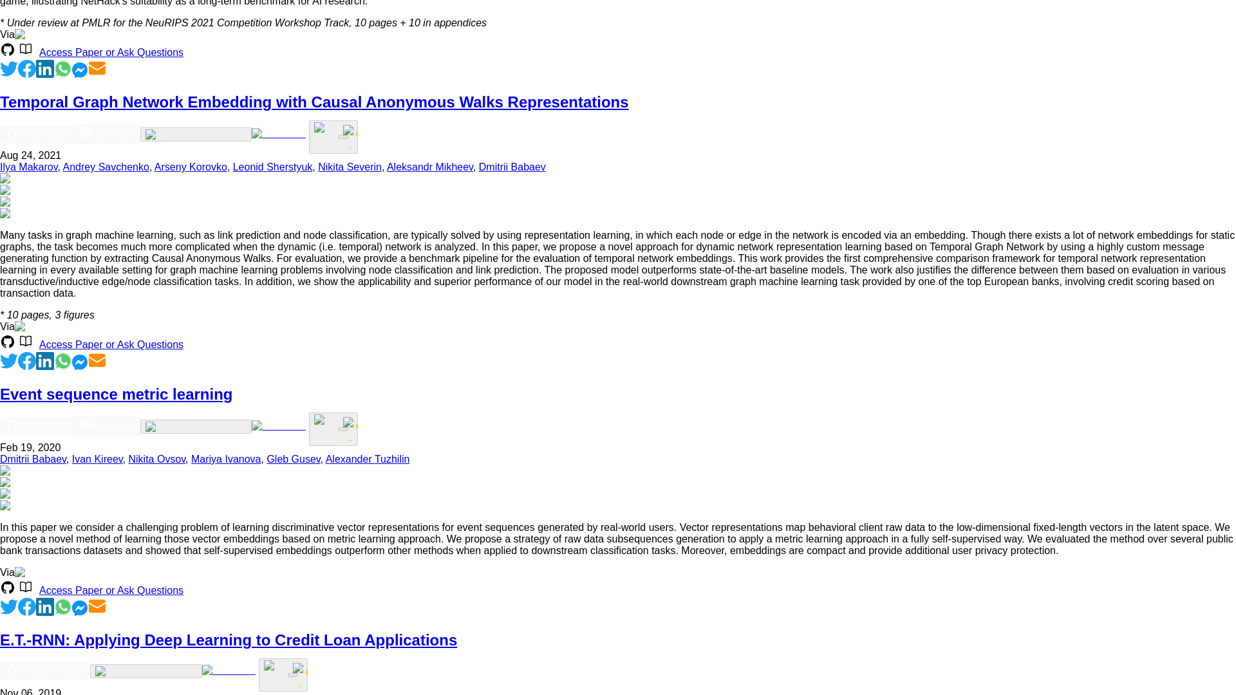  What do you see at coordinates (97, 366) in the screenshot?
I see `Share via Email` at bounding box center [97, 366].